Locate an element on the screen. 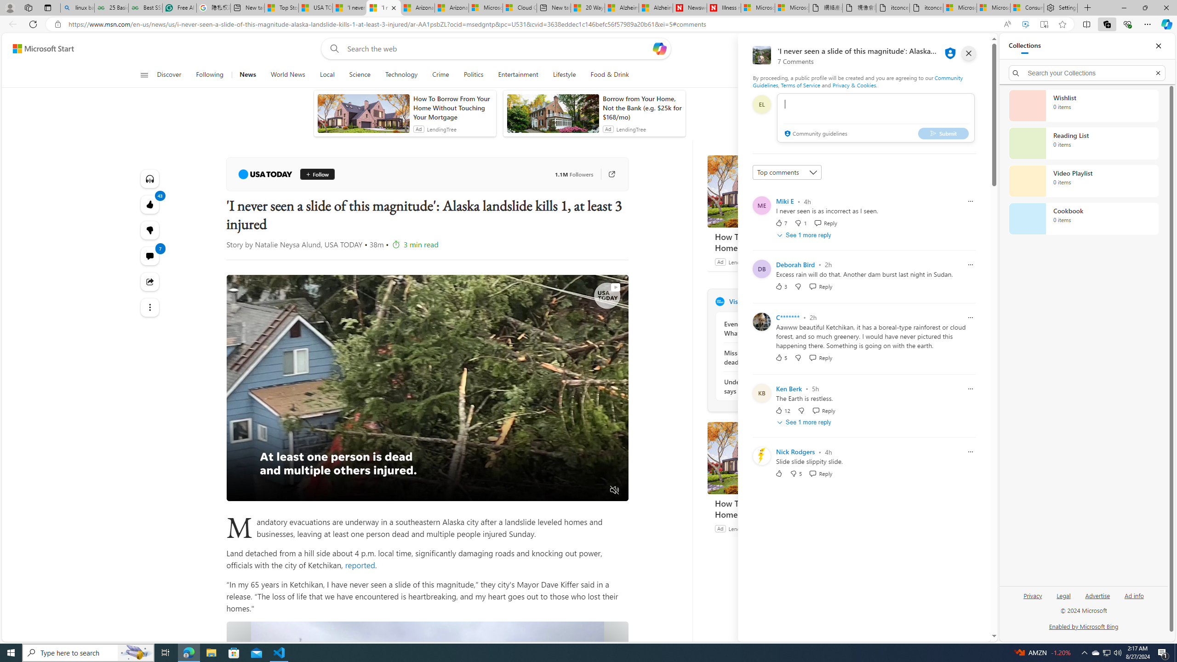  Submit is located at coordinates (943, 133).